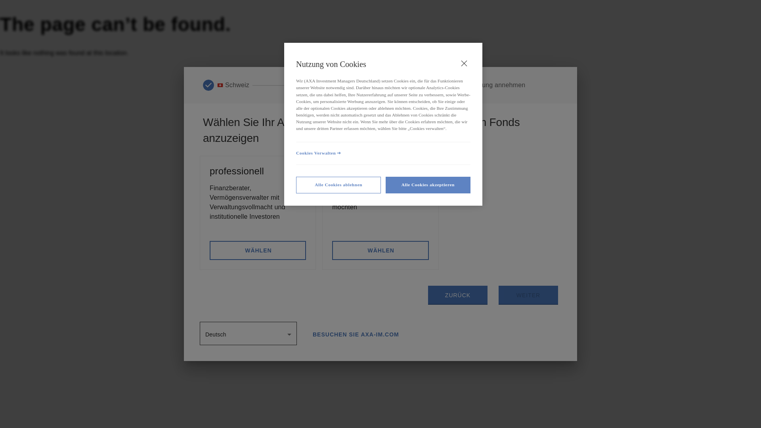 This screenshot has width=761, height=428. I want to click on Alle Cookies ablehnen, so click(338, 185).